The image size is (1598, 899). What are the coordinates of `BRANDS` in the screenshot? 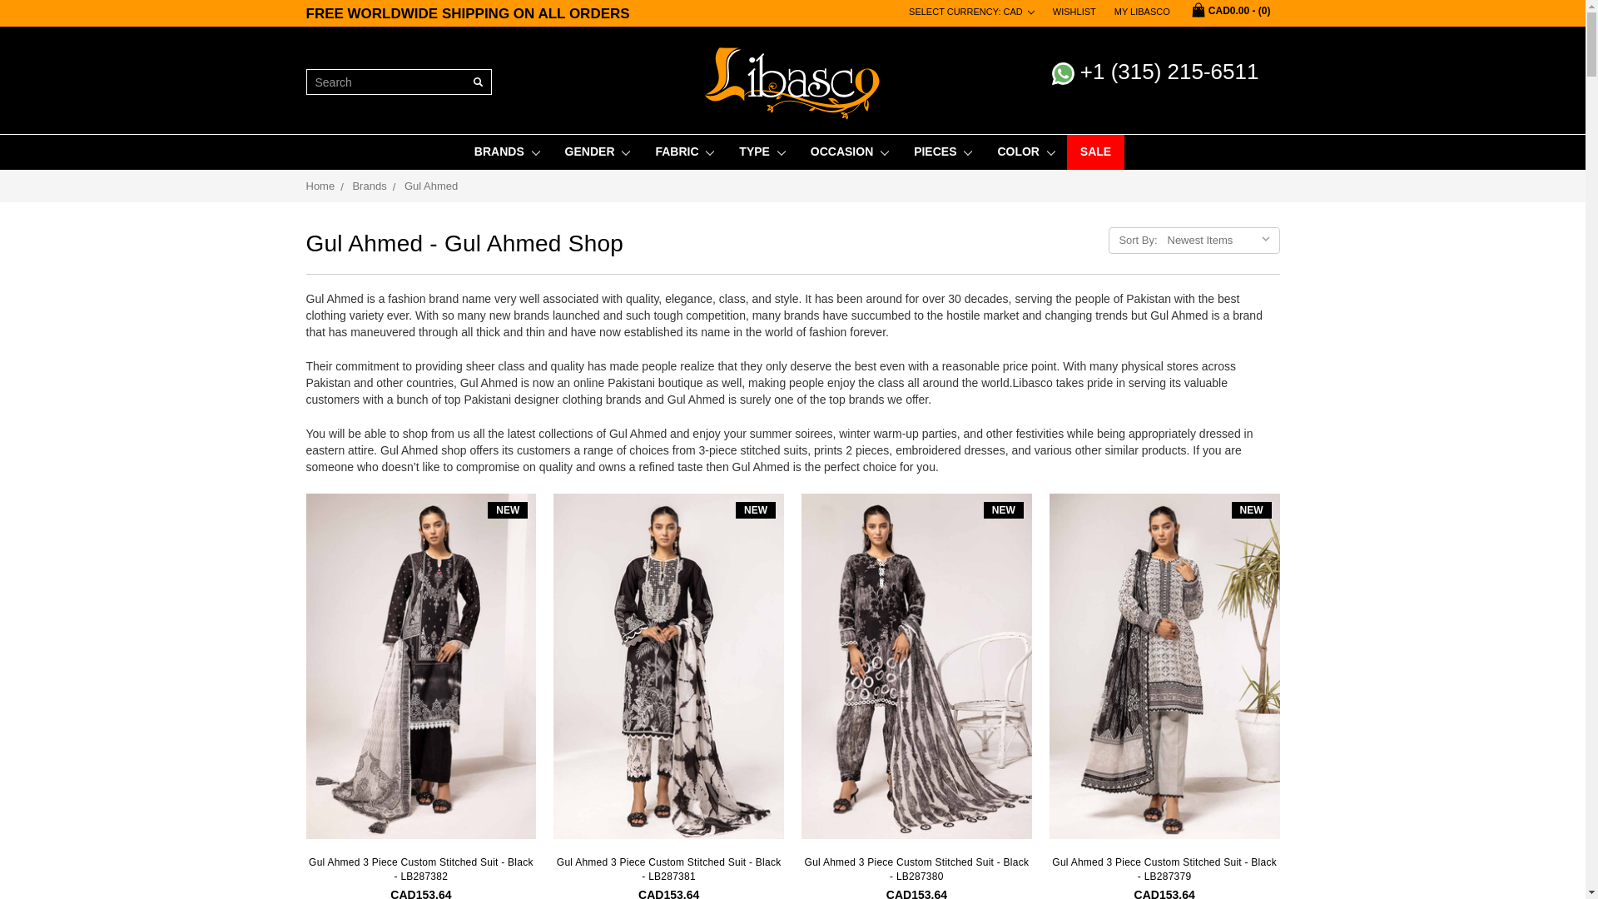 It's located at (506, 151).